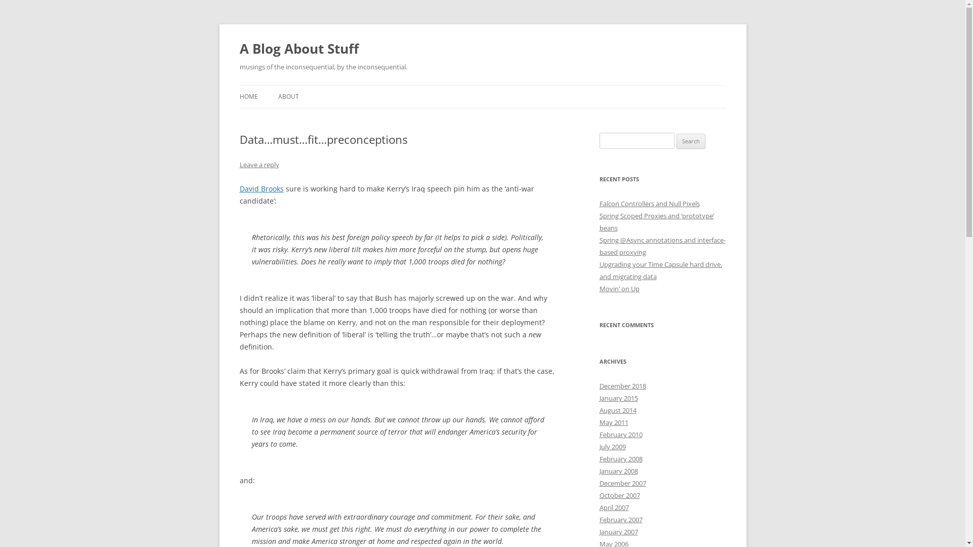  Describe the element at coordinates (613, 422) in the screenshot. I see `May 2011` at that location.